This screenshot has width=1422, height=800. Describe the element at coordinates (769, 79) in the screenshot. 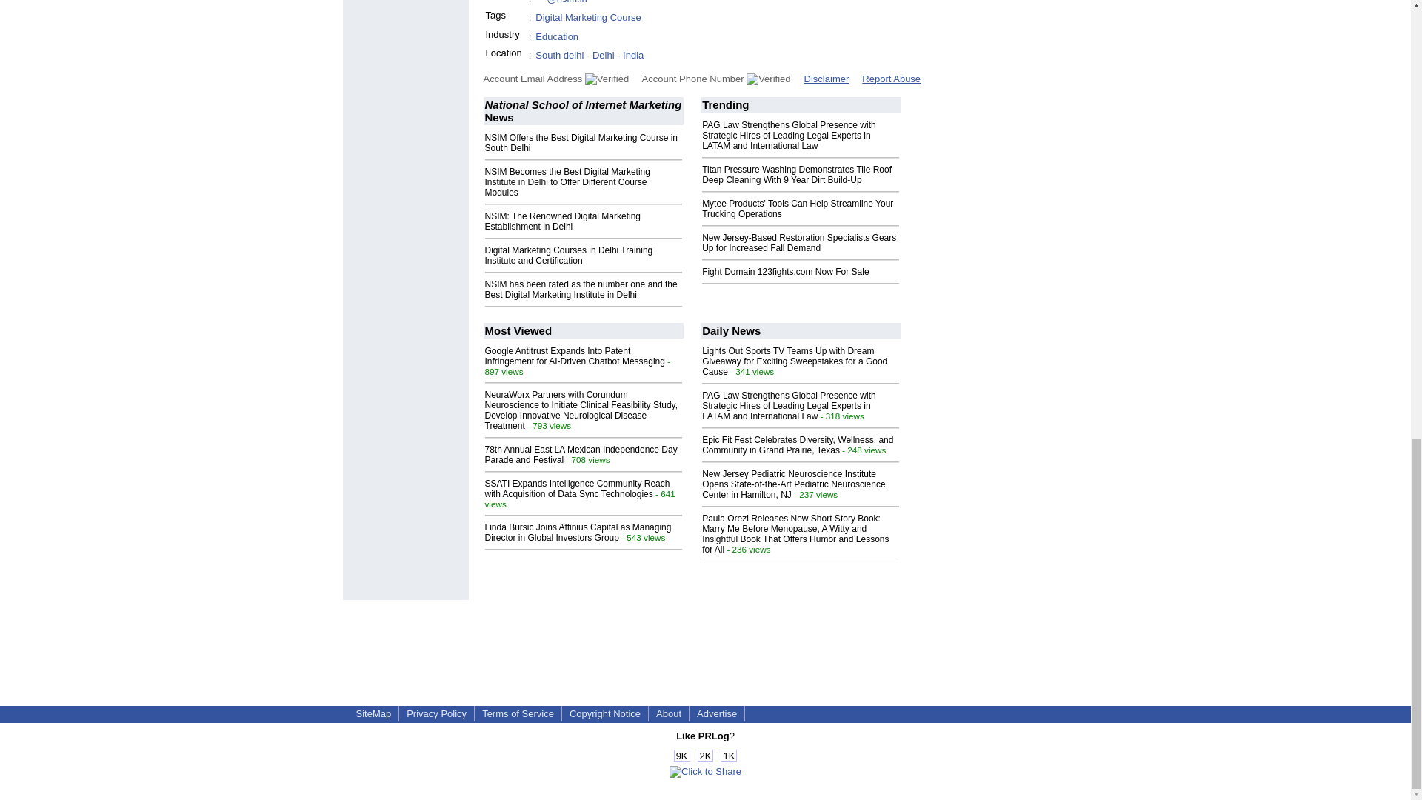

I see `Verified` at that location.